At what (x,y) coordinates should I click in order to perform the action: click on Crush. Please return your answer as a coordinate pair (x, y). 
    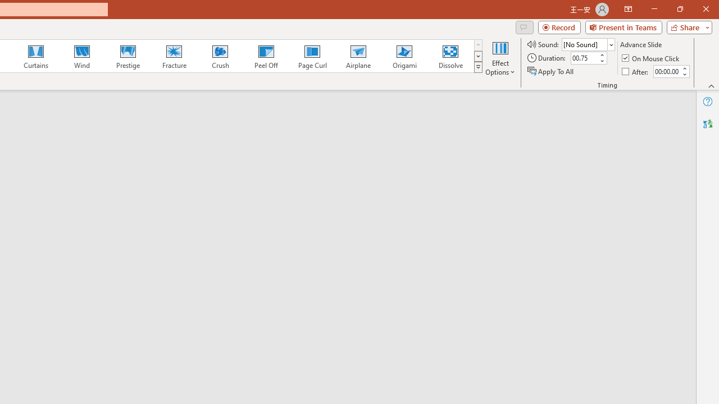
    Looking at the image, I should click on (220, 56).